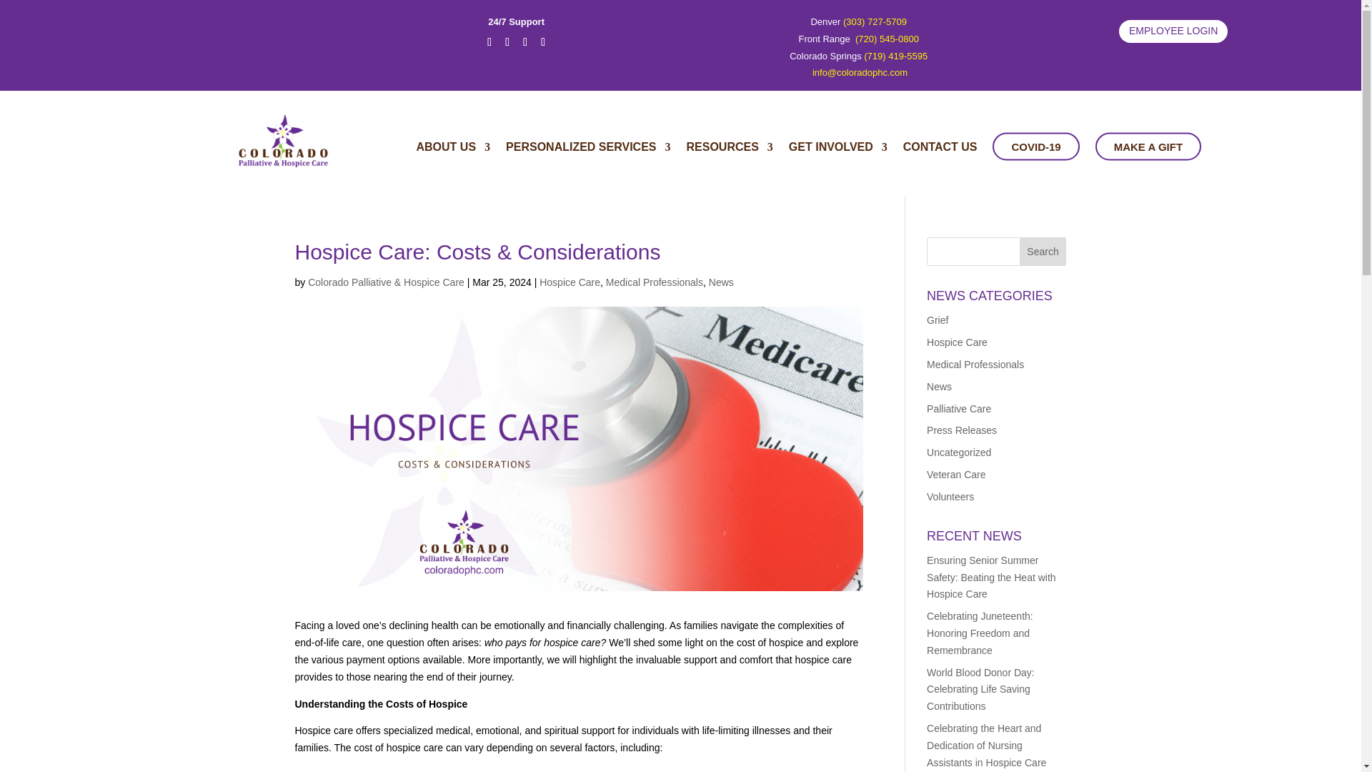 The image size is (1372, 772). What do you see at coordinates (452, 156) in the screenshot?
I see `ABOUT US` at bounding box center [452, 156].